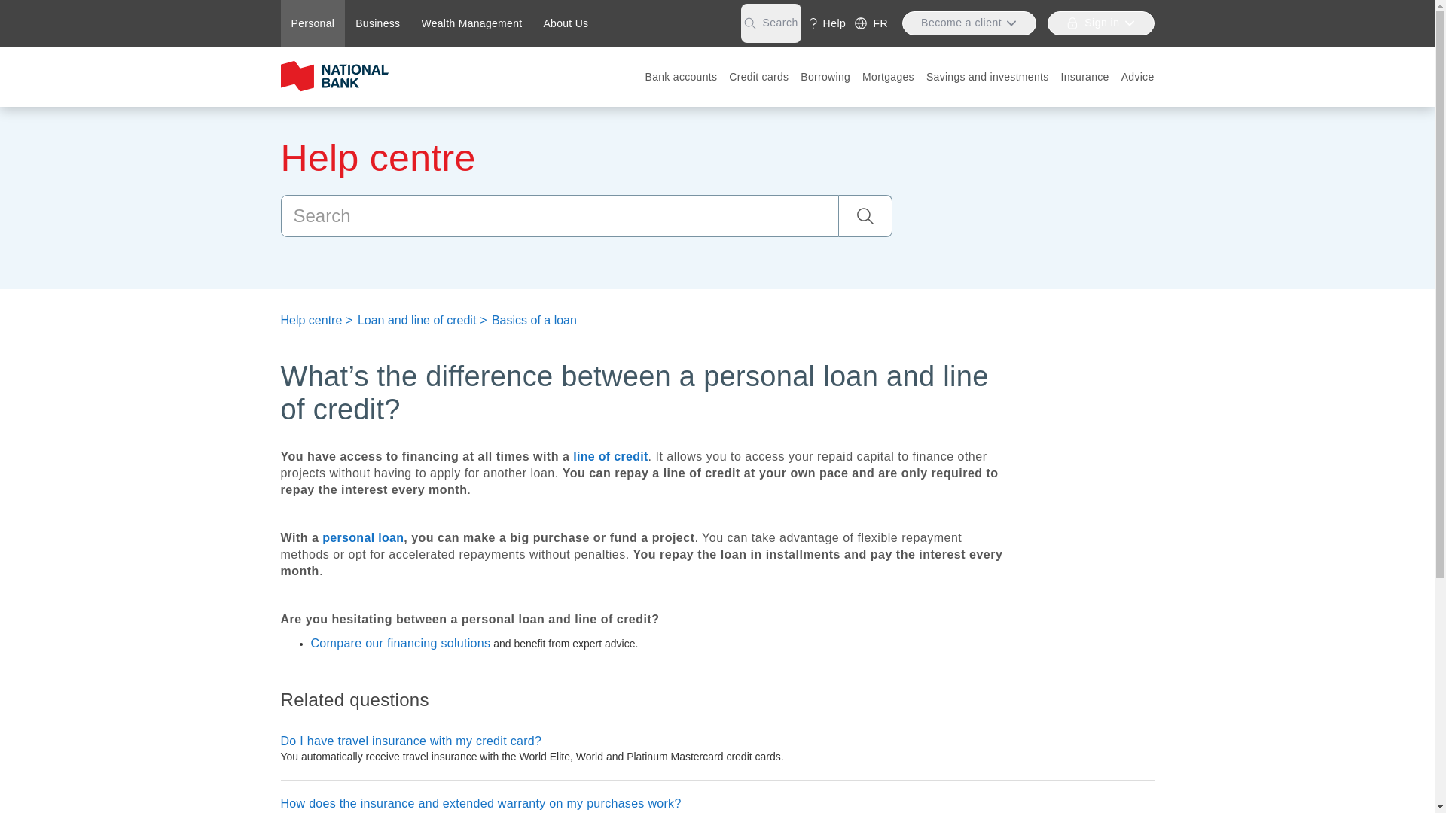 The height and width of the screenshot is (813, 1446). What do you see at coordinates (887, 77) in the screenshot?
I see `Mortgages` at bounding box center [887, 77].